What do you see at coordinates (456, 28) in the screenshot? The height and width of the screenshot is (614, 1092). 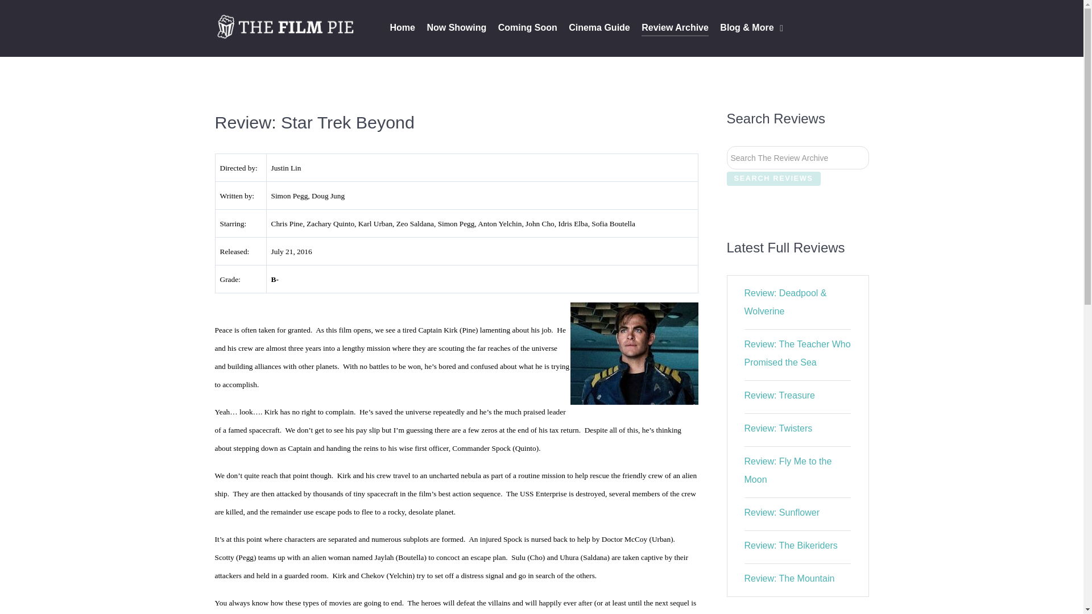 I see `Now Showing` at bounding box center [456, 28].